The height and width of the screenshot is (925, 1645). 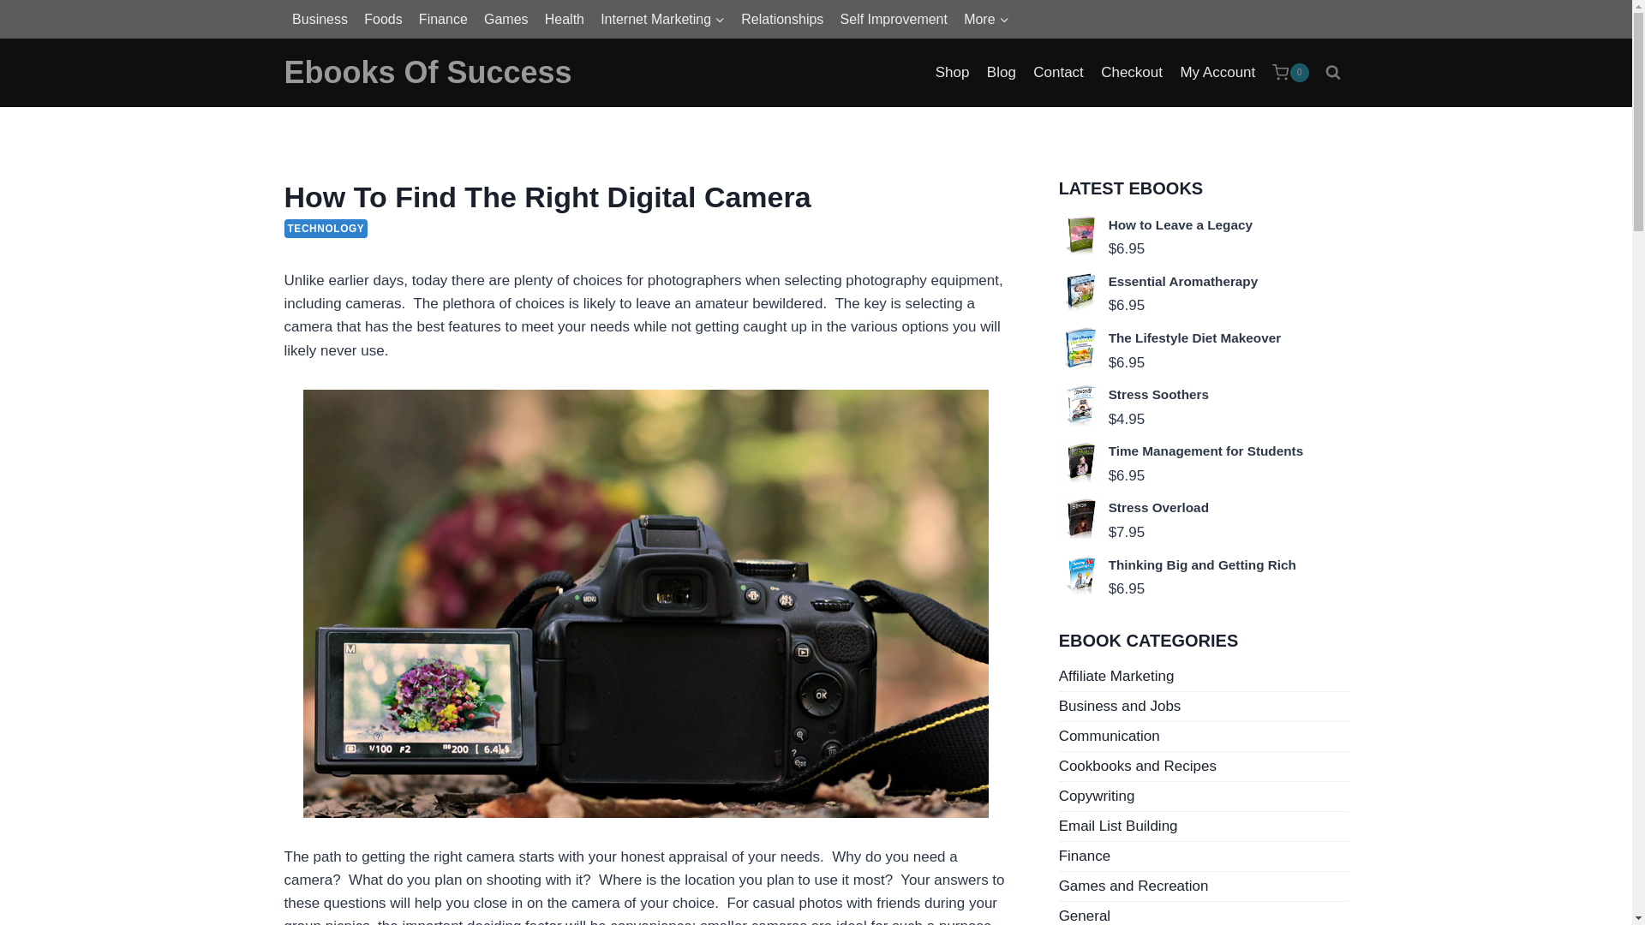 I want to click on Checkout, so click(x=1131, y=72).